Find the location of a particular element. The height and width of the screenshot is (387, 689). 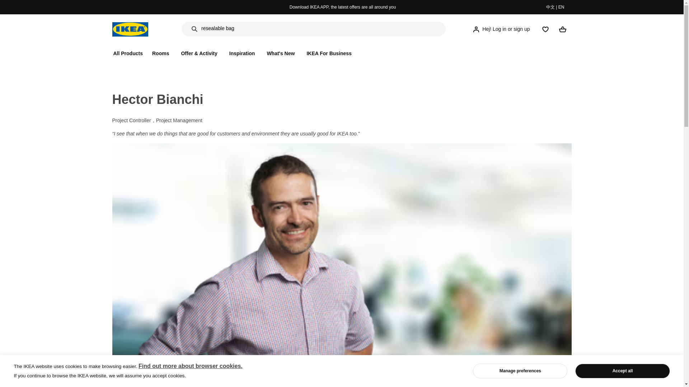

resealable bag is located at coordinates (217, 29).